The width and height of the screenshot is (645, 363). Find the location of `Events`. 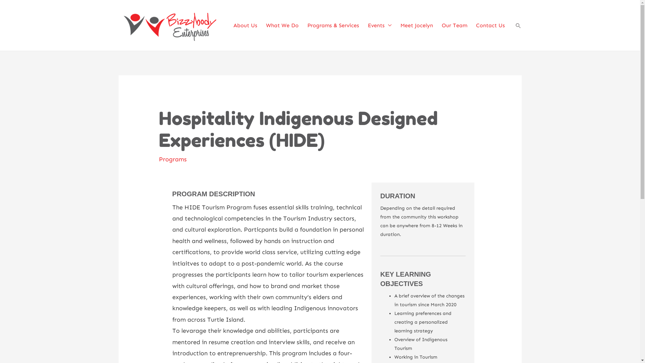

Events is located at coordinates (378, 26).